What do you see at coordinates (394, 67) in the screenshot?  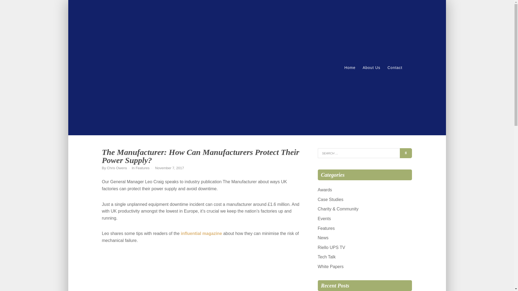 I see `Contact` at bounding box center [394, 67].